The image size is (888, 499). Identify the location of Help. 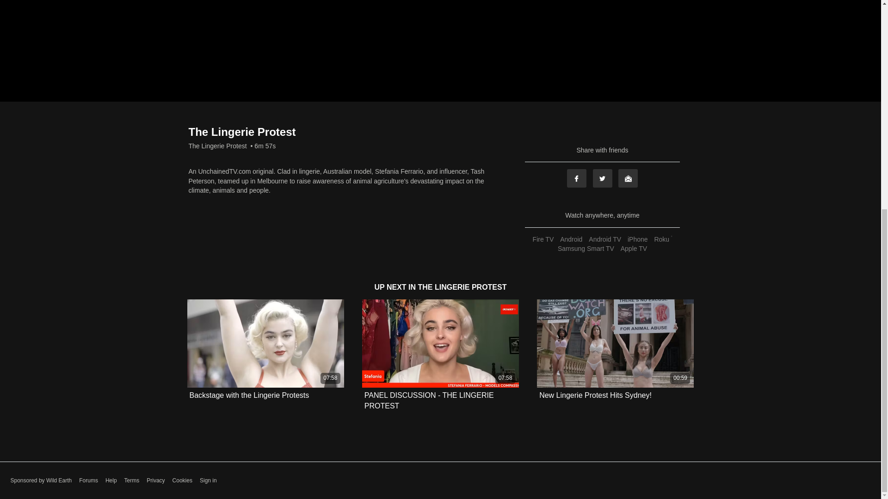
(111, 481).